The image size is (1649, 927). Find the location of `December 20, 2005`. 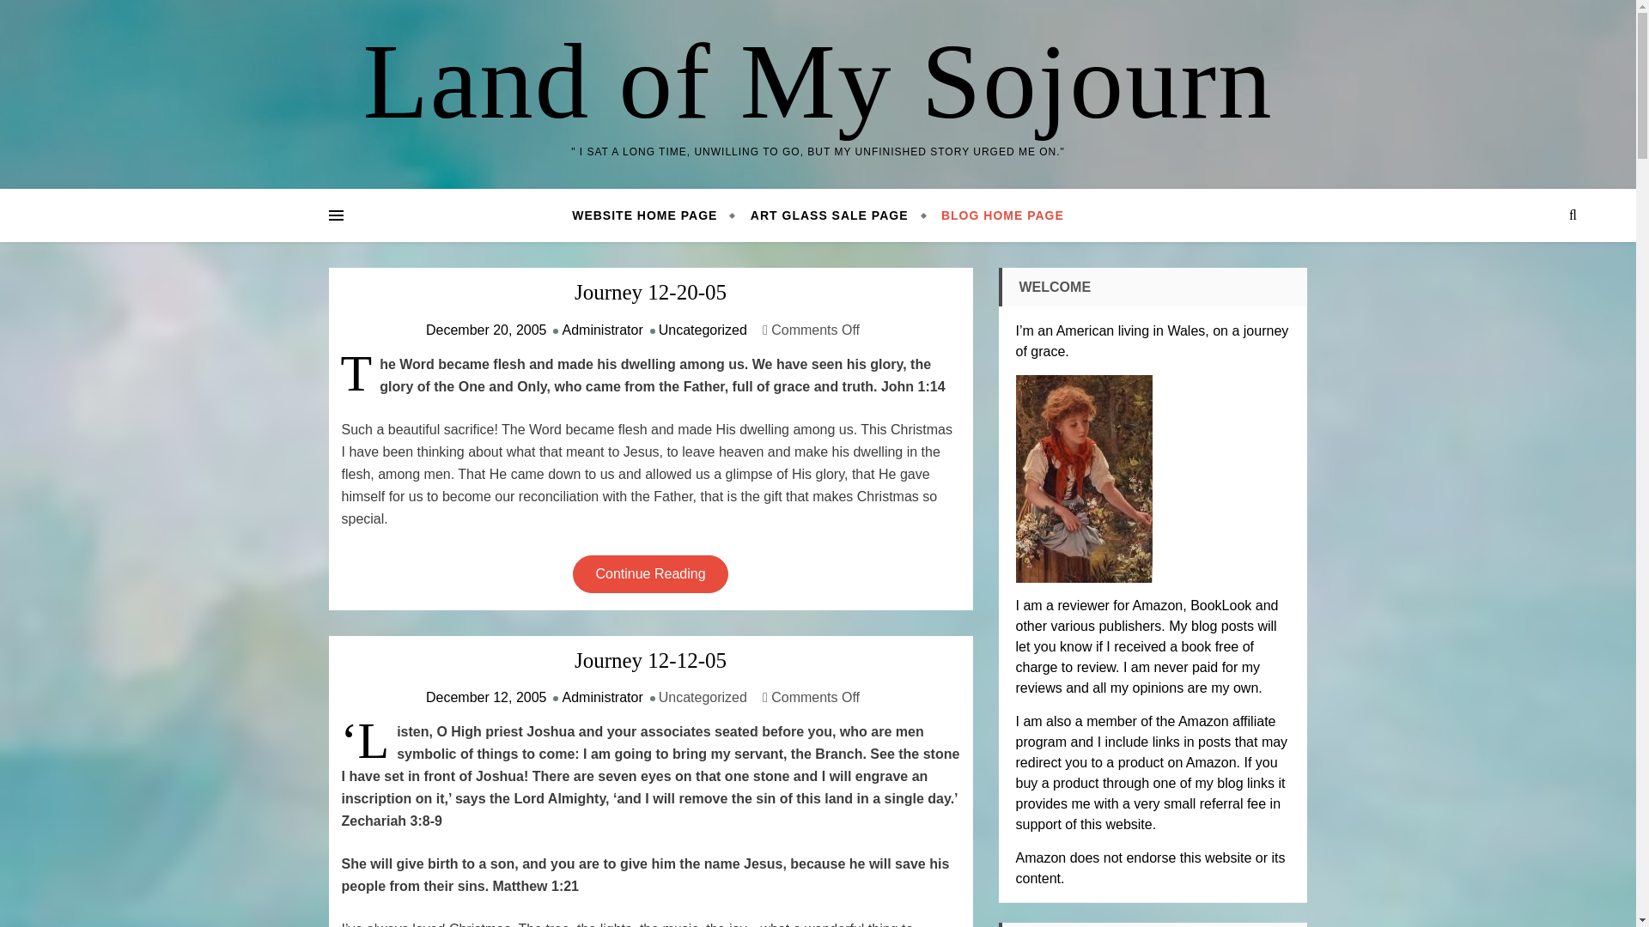

December 20, 2005 is located at coordinates (486, 330).